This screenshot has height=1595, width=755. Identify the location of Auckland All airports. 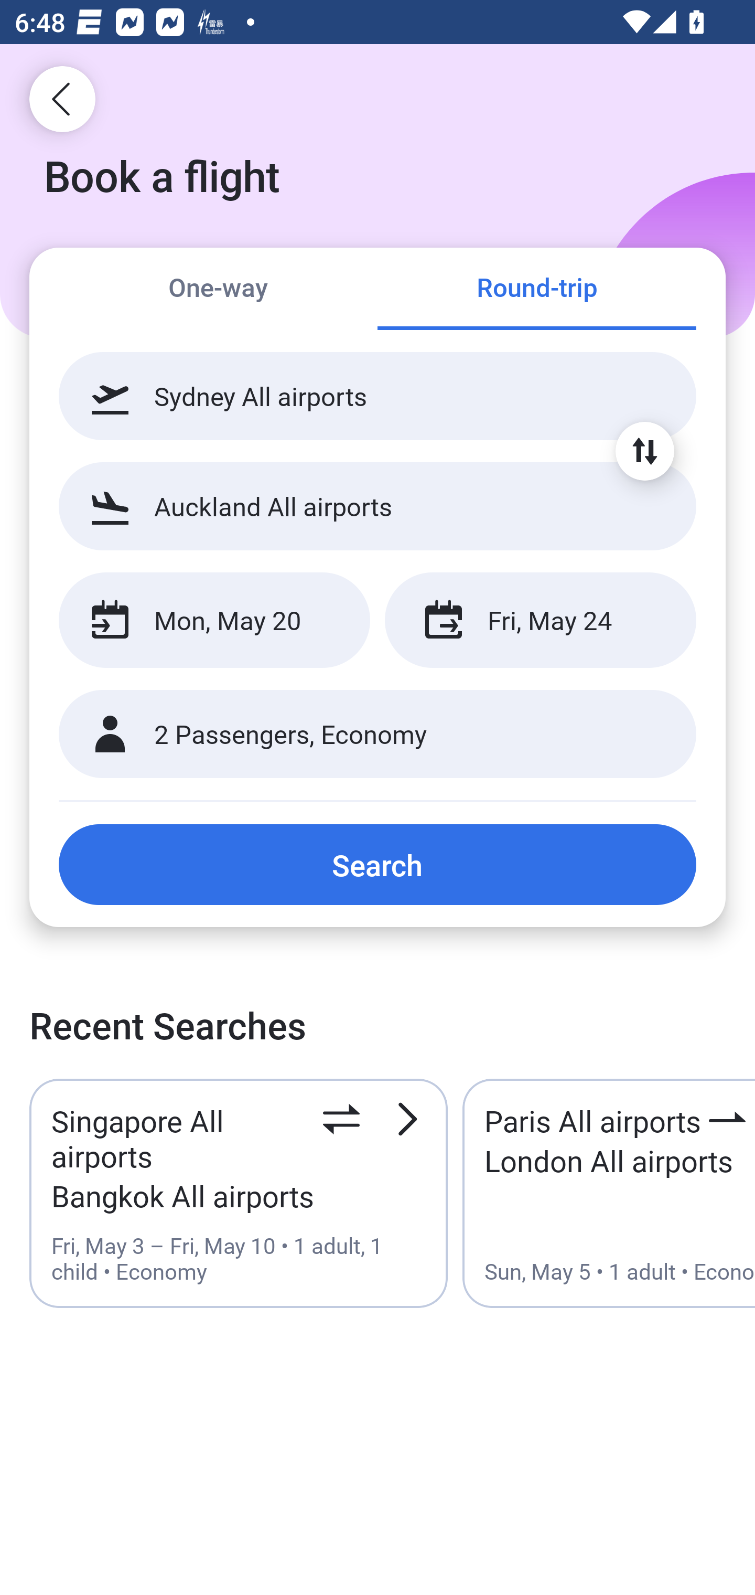
(377, 506).